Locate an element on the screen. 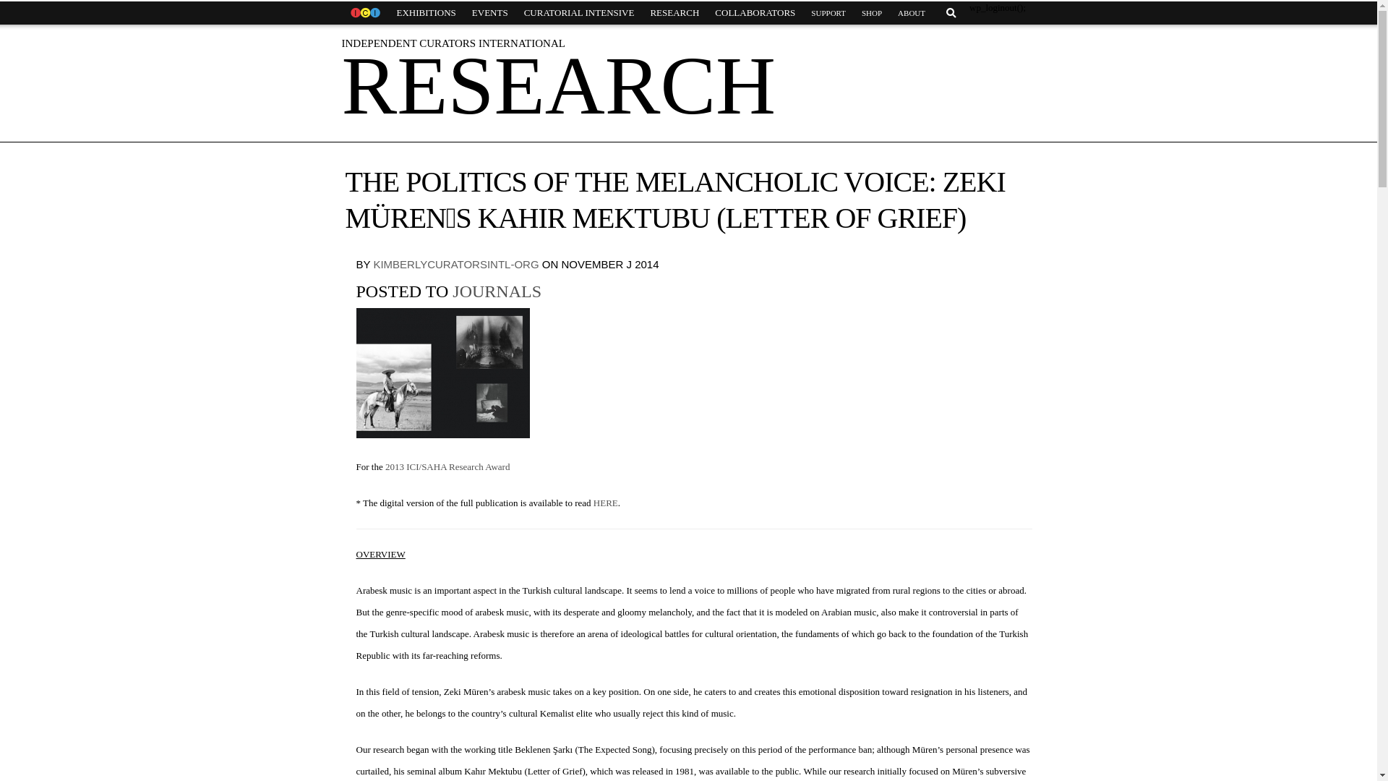 The height and width of the screenshot is (781, 1388). HOME is located at coordinates (364, 13).